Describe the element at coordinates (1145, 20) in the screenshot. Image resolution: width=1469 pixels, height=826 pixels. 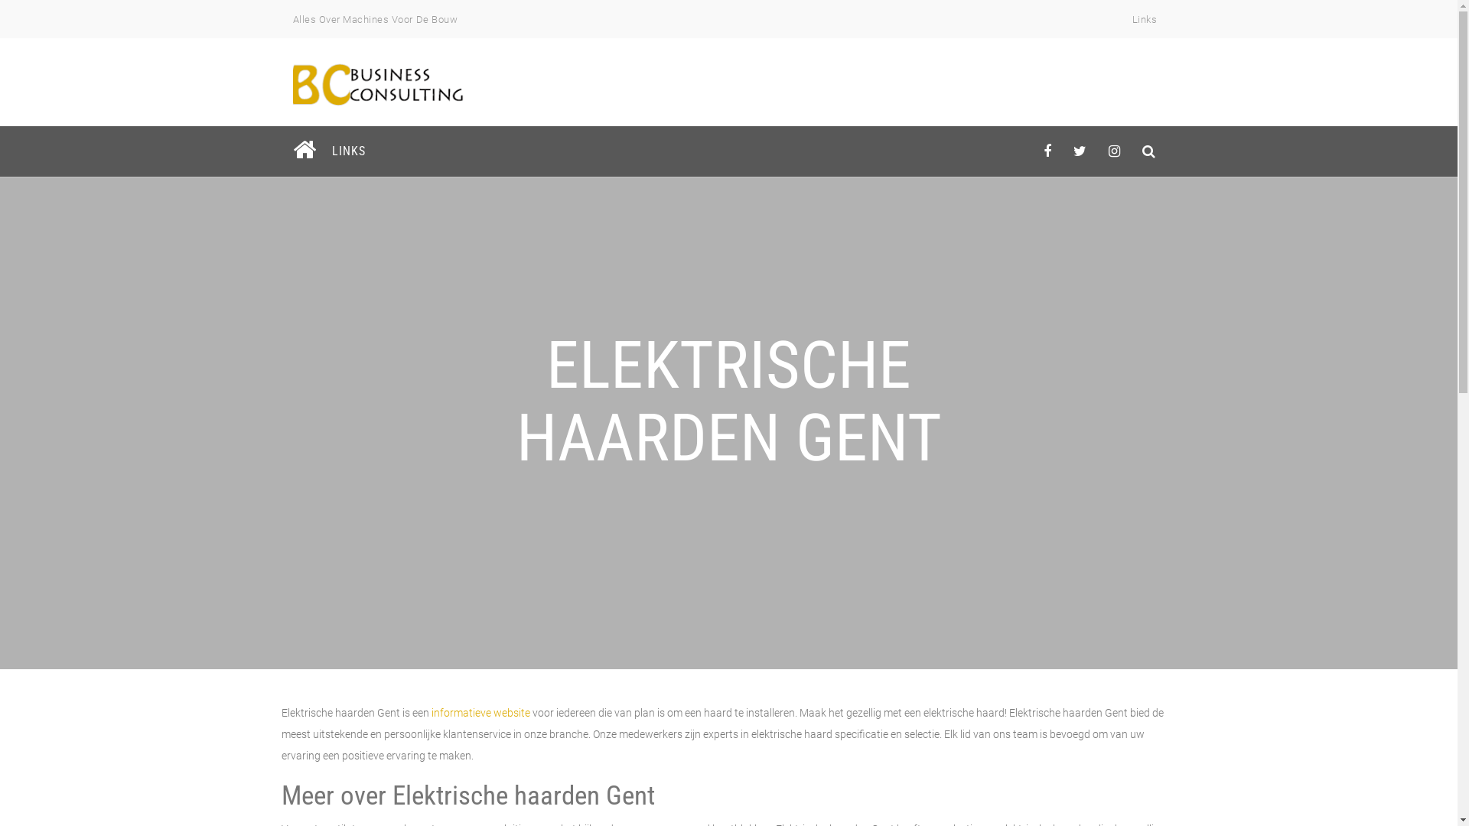
I see `Links` at that location.